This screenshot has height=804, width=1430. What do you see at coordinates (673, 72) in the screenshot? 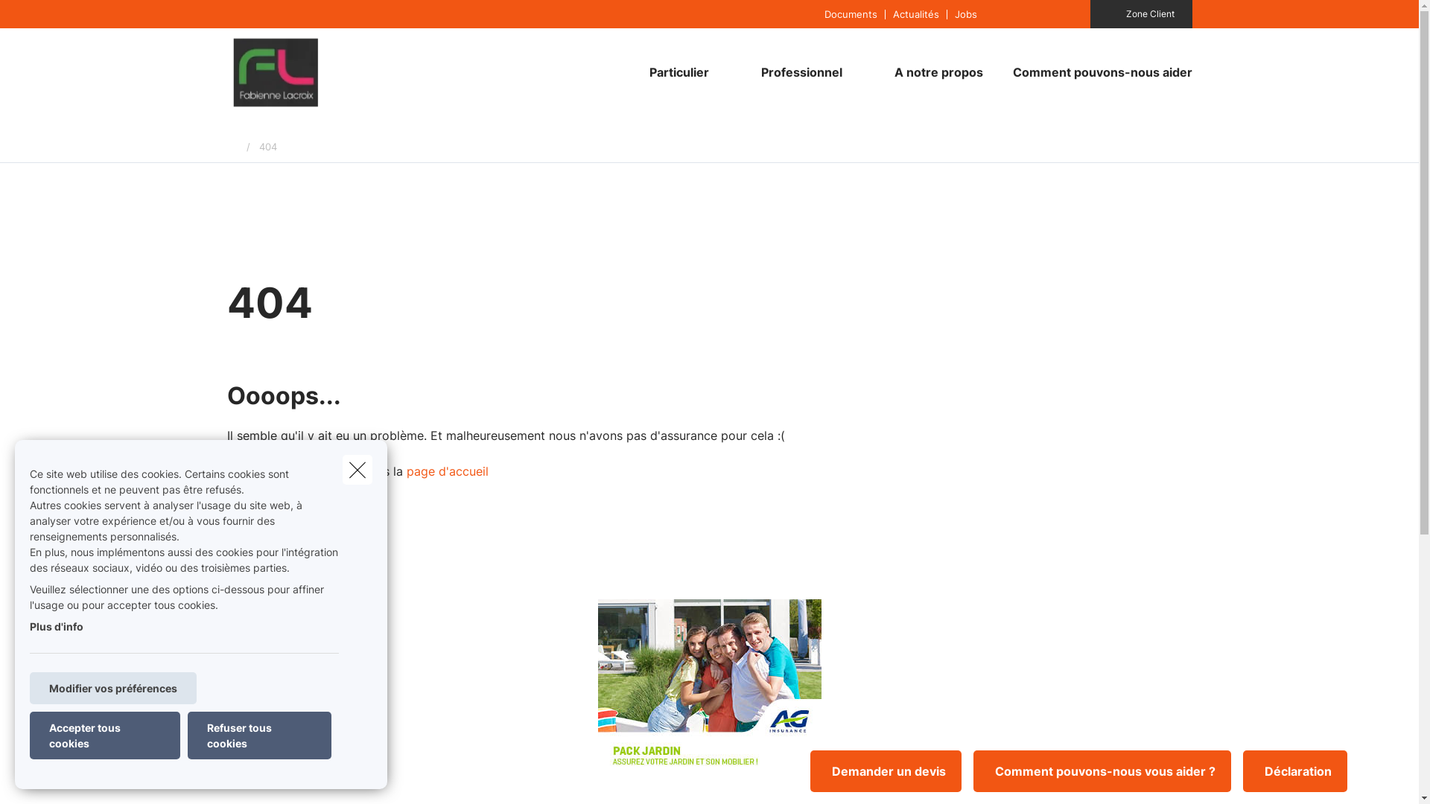
I see `Particulier` at bounding box center [673, 72].